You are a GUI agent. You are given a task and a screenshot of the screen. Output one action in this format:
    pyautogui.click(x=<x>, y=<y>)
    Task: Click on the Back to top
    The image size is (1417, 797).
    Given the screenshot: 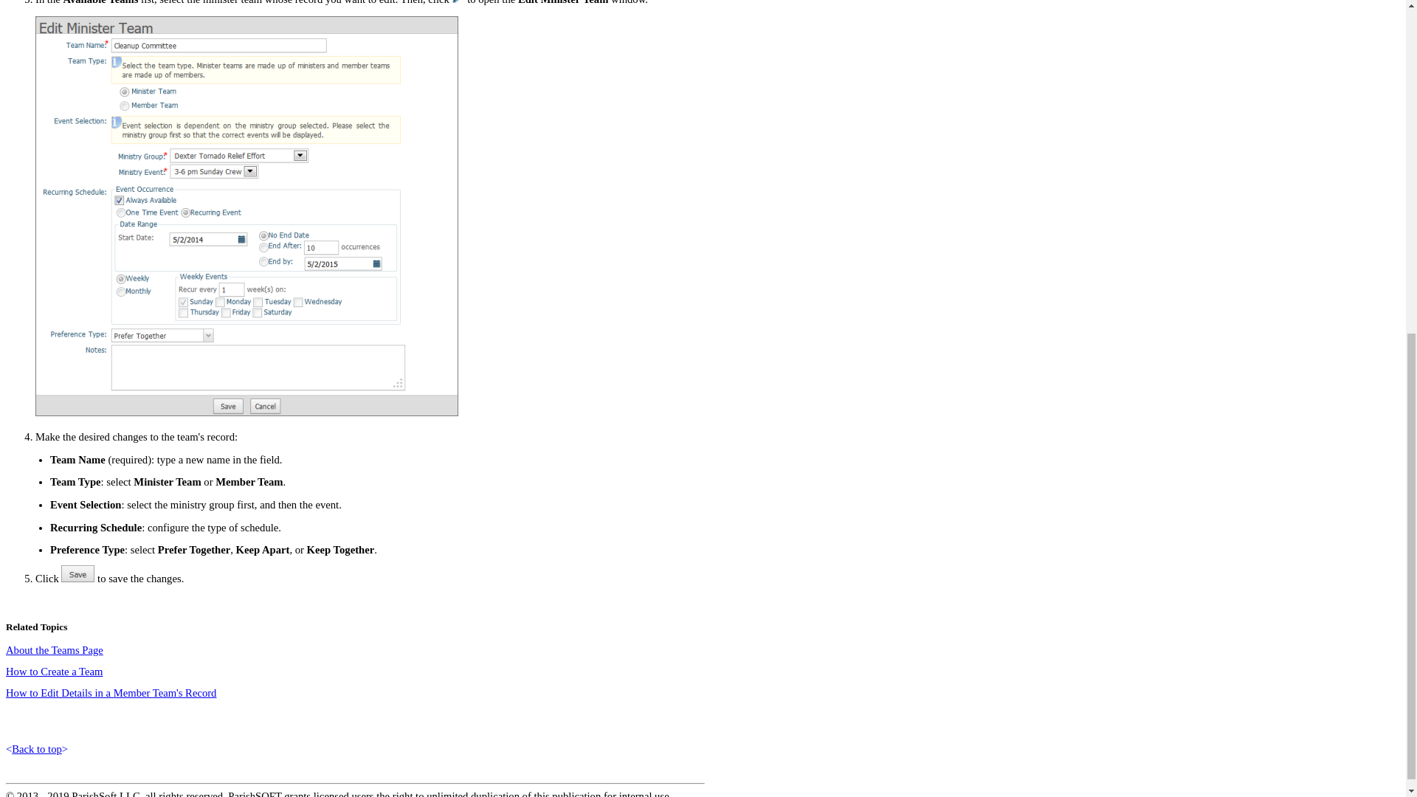 What is the action you would take?
    pyautogui.click(x=37, y=748)
    